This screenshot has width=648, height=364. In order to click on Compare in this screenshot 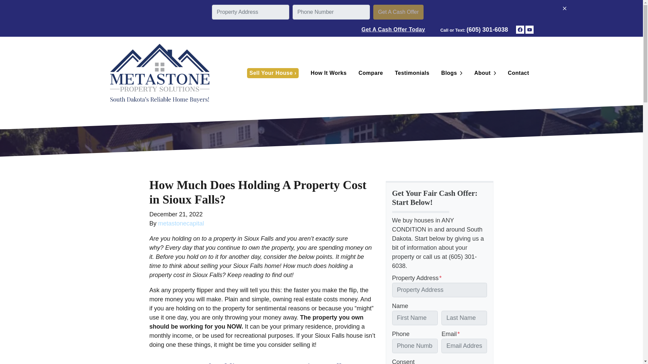, I will do `click(371, 73)`.